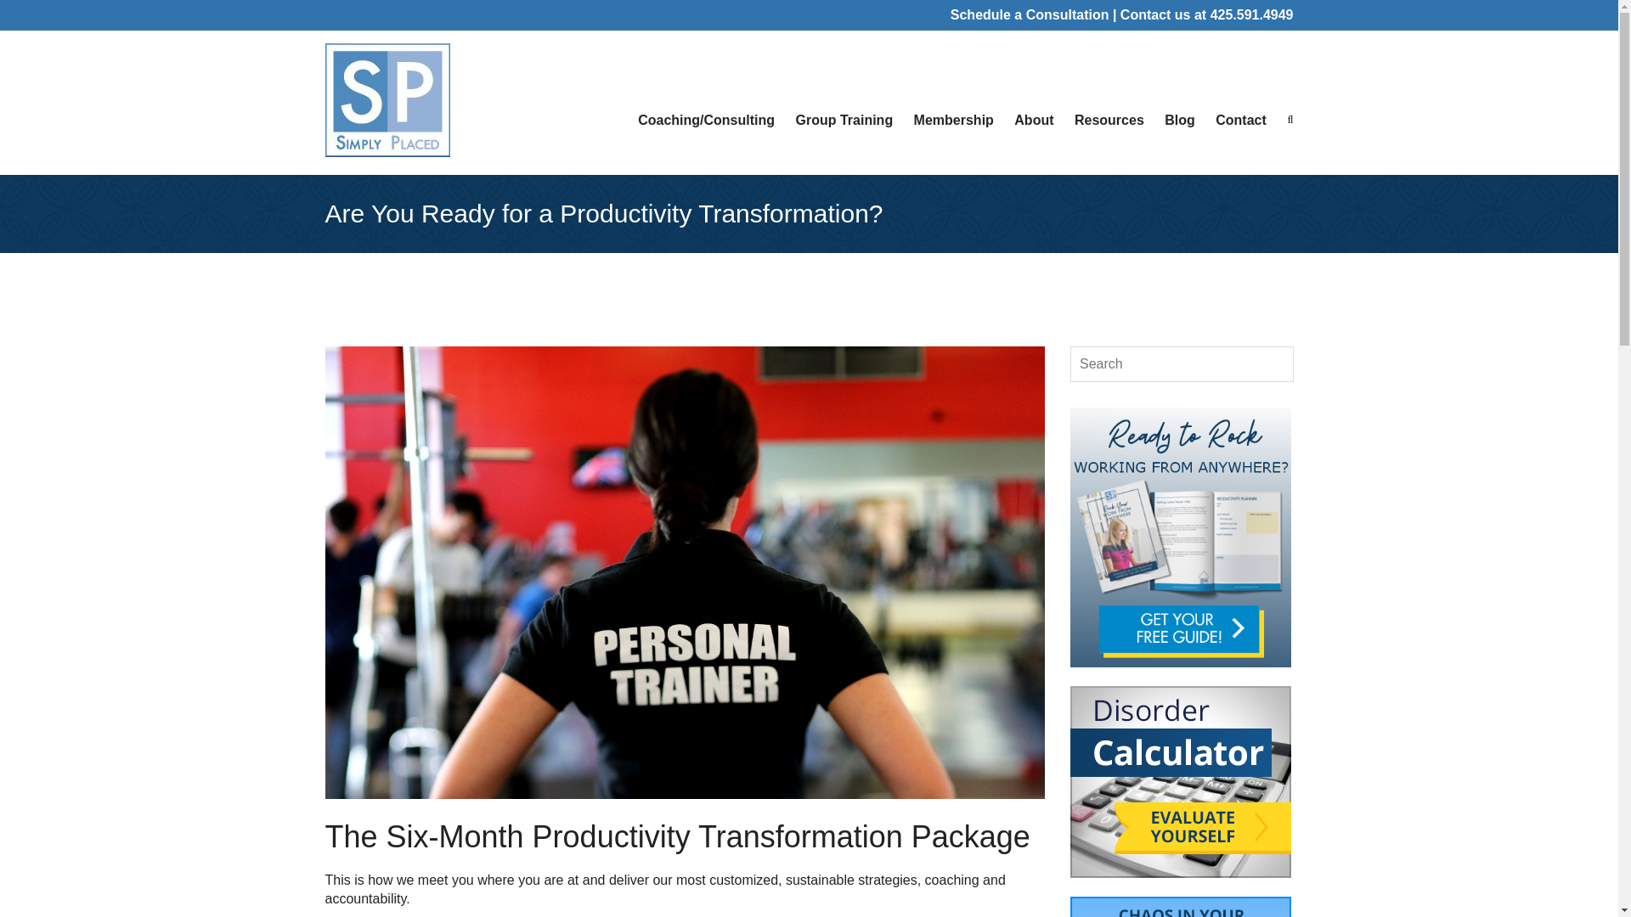 The image size is (1631, 917). What do you see at coordinates (1030, 121) in the screenshot?
I see `About` at bounding box center [1030, 121].